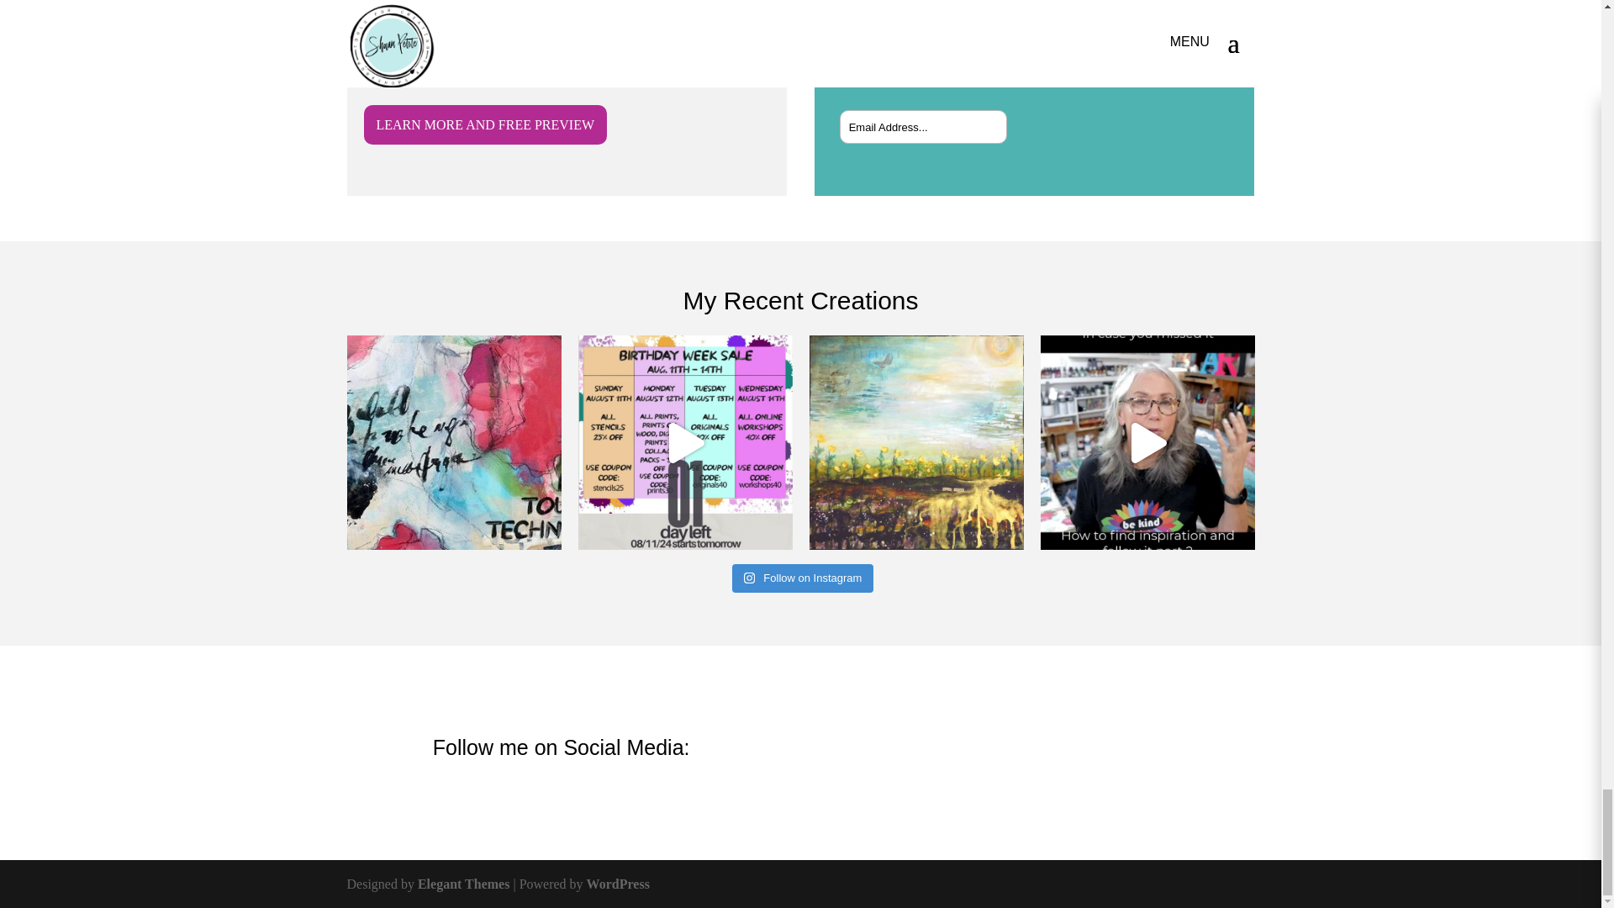  What do you see at coordinates (1040, 750) in the screenshot?
I see `icon-social-large-instagram` at bounding box center [1040, 750].